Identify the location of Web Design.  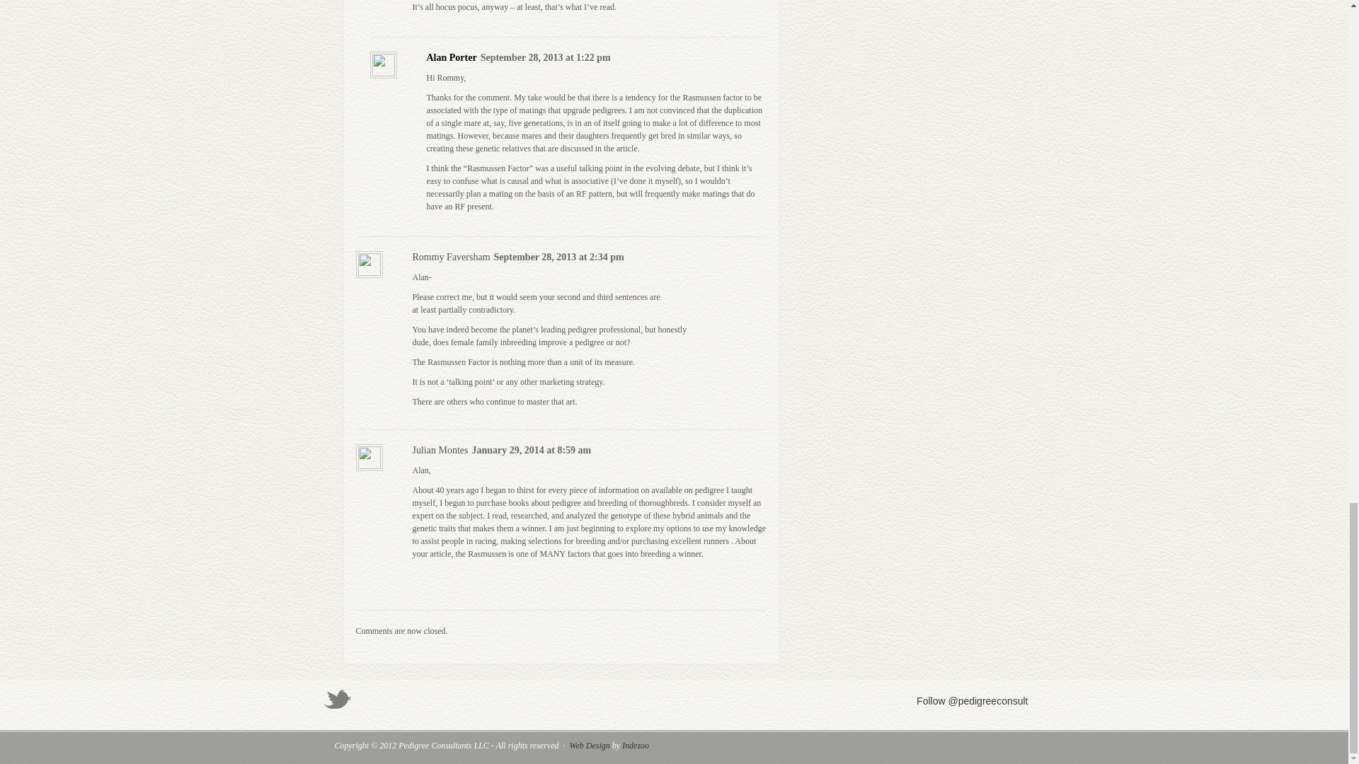
(590, 745).